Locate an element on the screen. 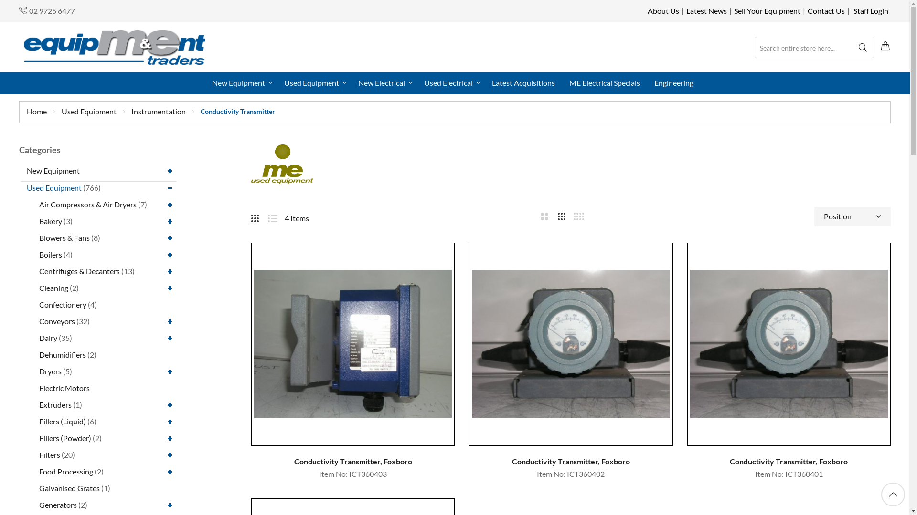  Electric Motors is located at coordinates (64, 388).